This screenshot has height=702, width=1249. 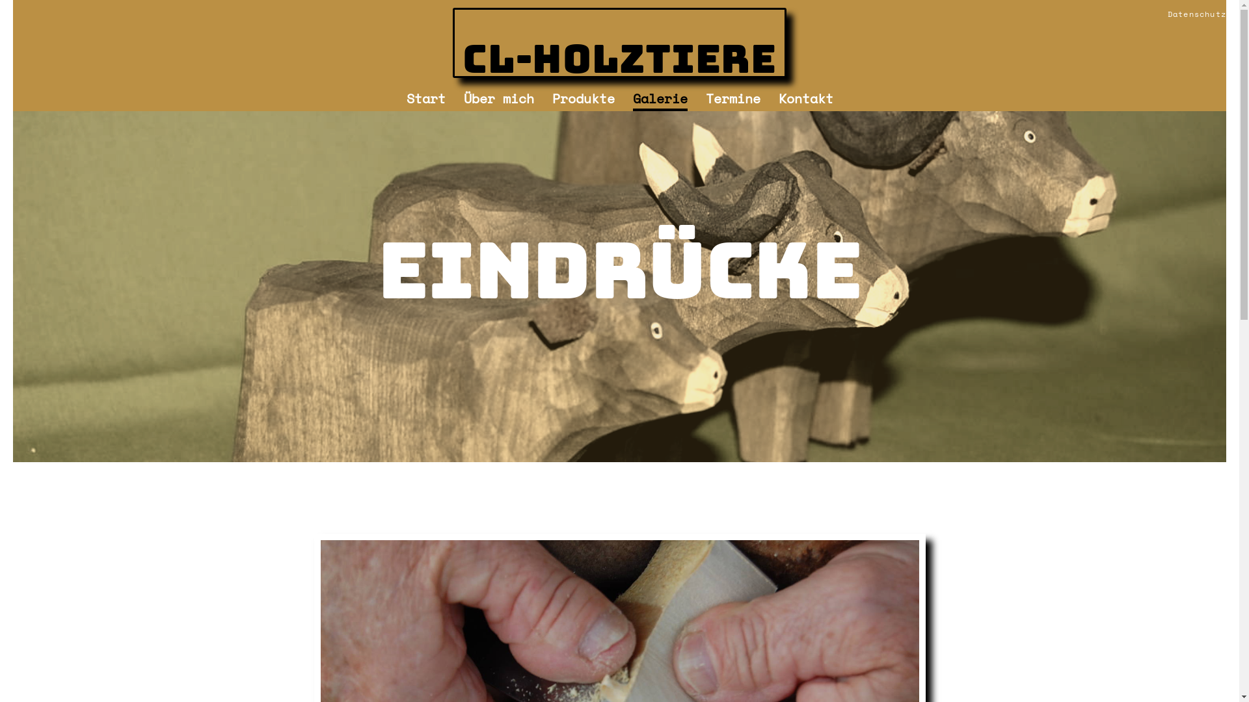 I want to click on Galerie, so click(x=660, y=100).